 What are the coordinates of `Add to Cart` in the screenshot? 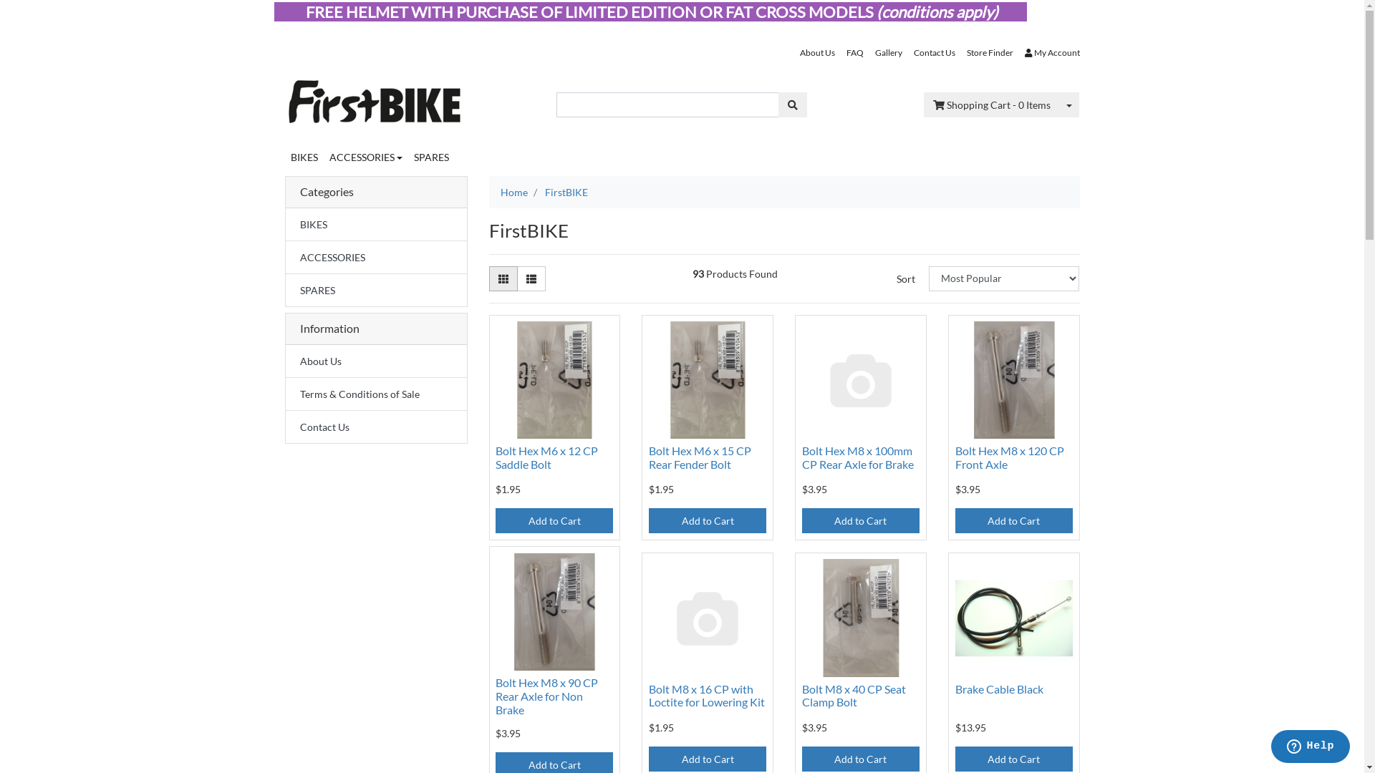 It's located at (1014, 521).